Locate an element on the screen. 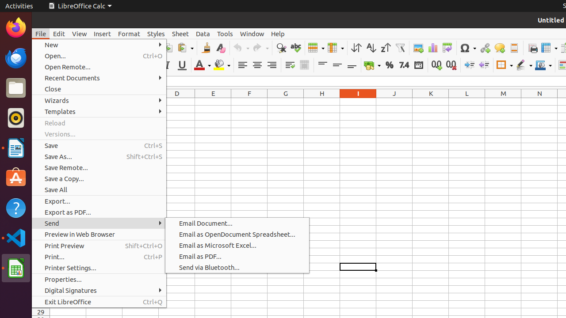  LibreOffice Calc is located at coordinates (80, 6).